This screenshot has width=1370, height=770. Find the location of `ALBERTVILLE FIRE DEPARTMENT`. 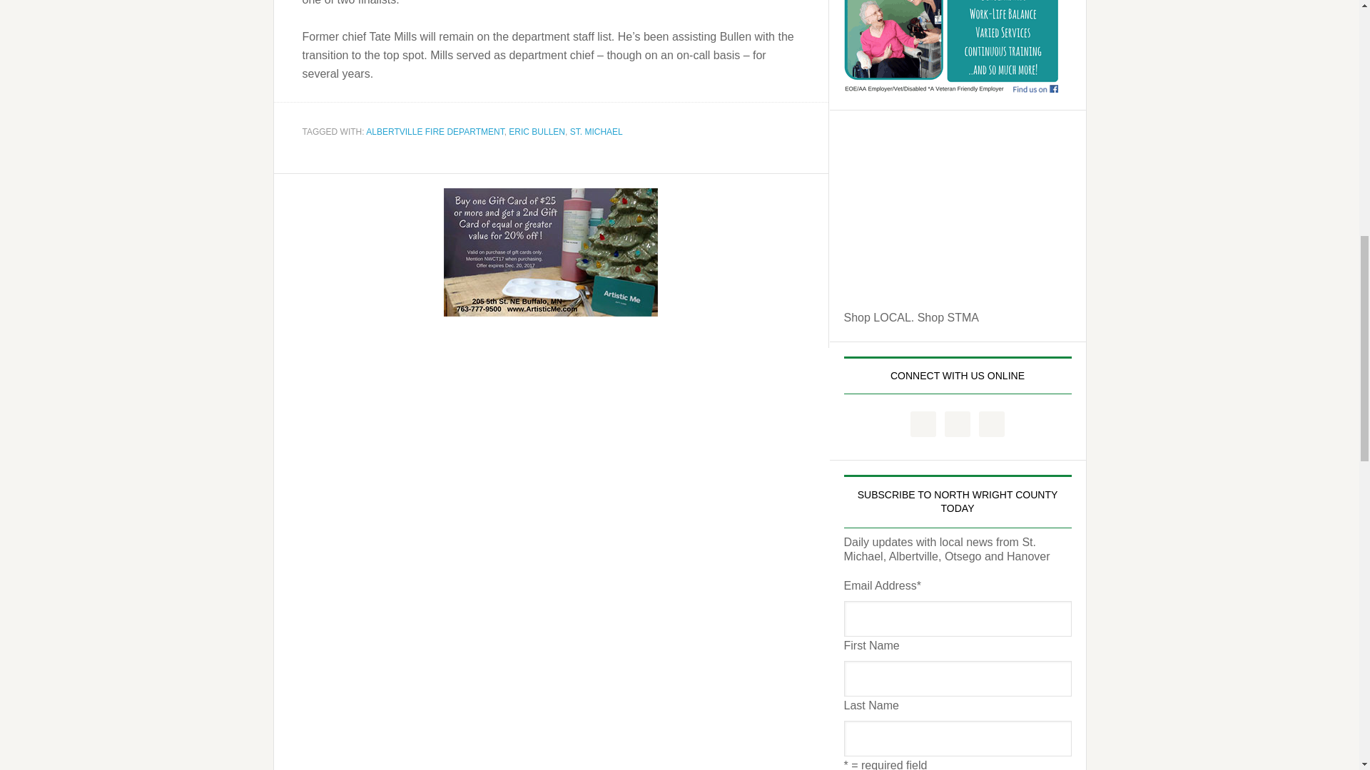

ALBERTVILLE FIRE DEPARTMENT is located at coordinates (435, 132).